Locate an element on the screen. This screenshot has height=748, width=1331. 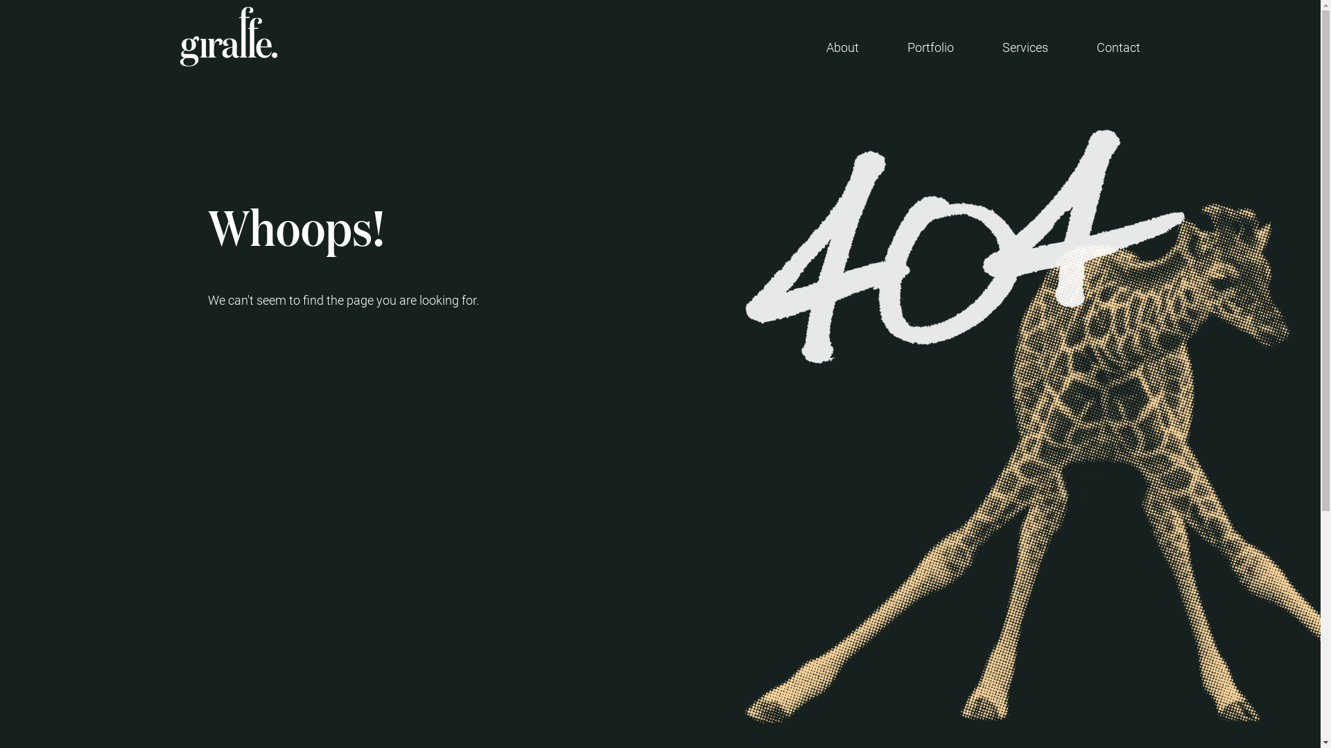
Contact is located at coordinates (1119, 47).